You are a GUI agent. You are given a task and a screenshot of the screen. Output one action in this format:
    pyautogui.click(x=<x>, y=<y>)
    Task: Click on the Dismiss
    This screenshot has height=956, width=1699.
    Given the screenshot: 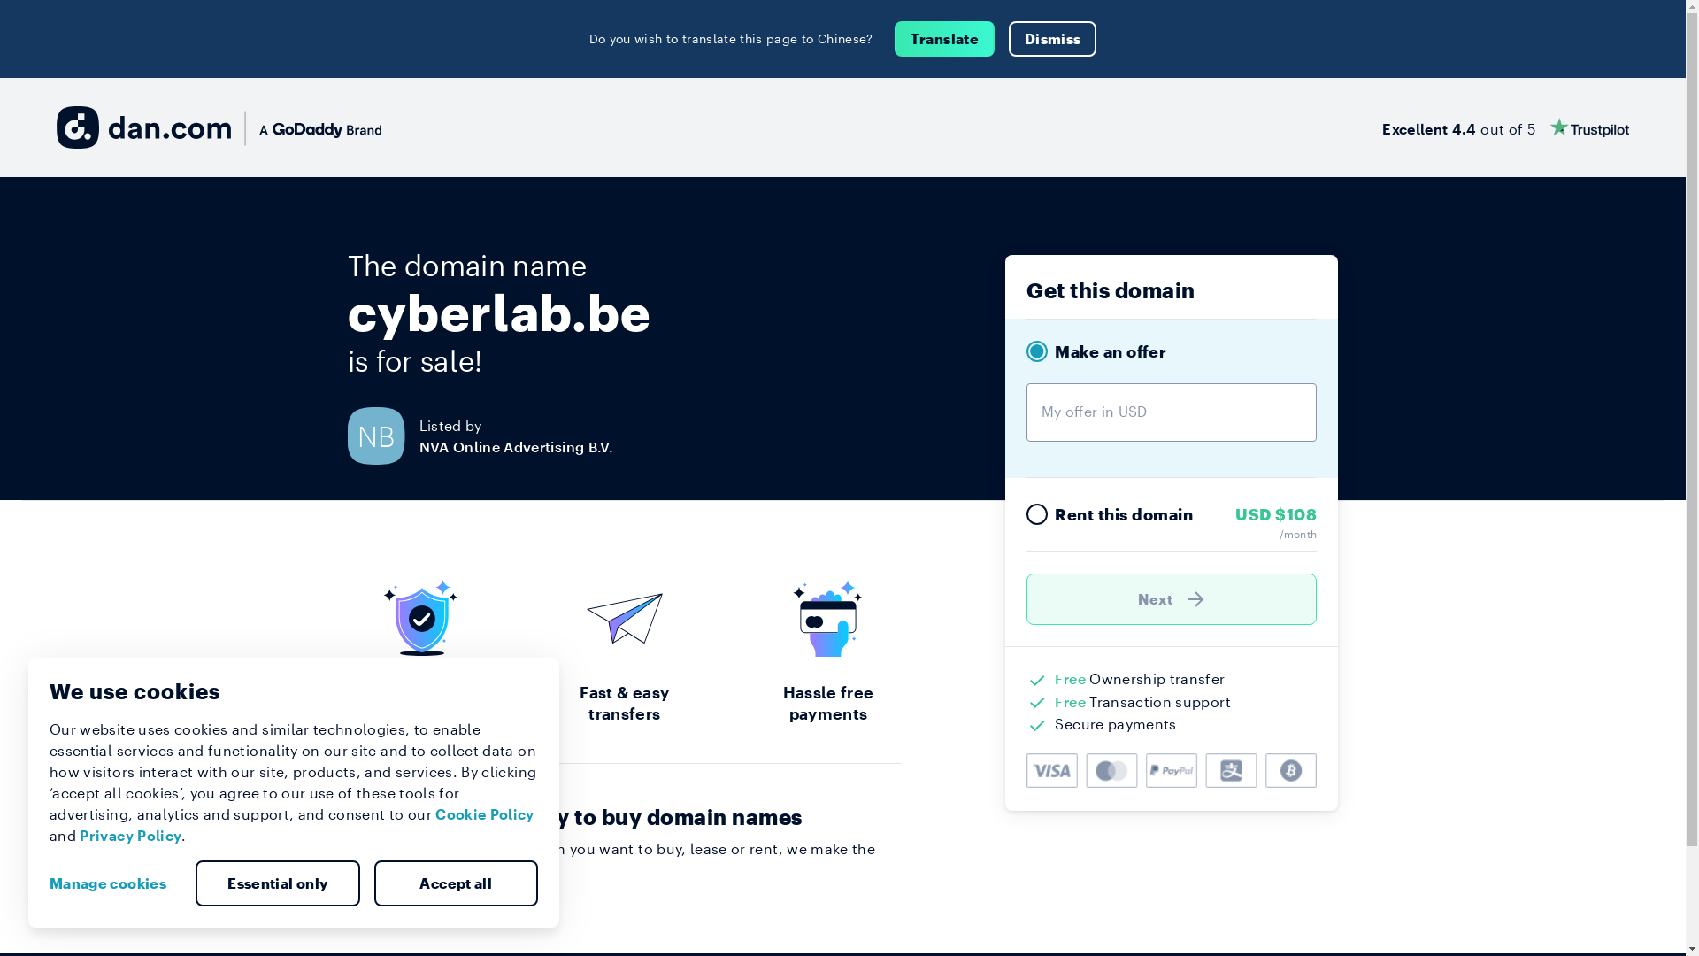 What is the action you would take?
    pyautogui.click(x=1053, y=39)
    